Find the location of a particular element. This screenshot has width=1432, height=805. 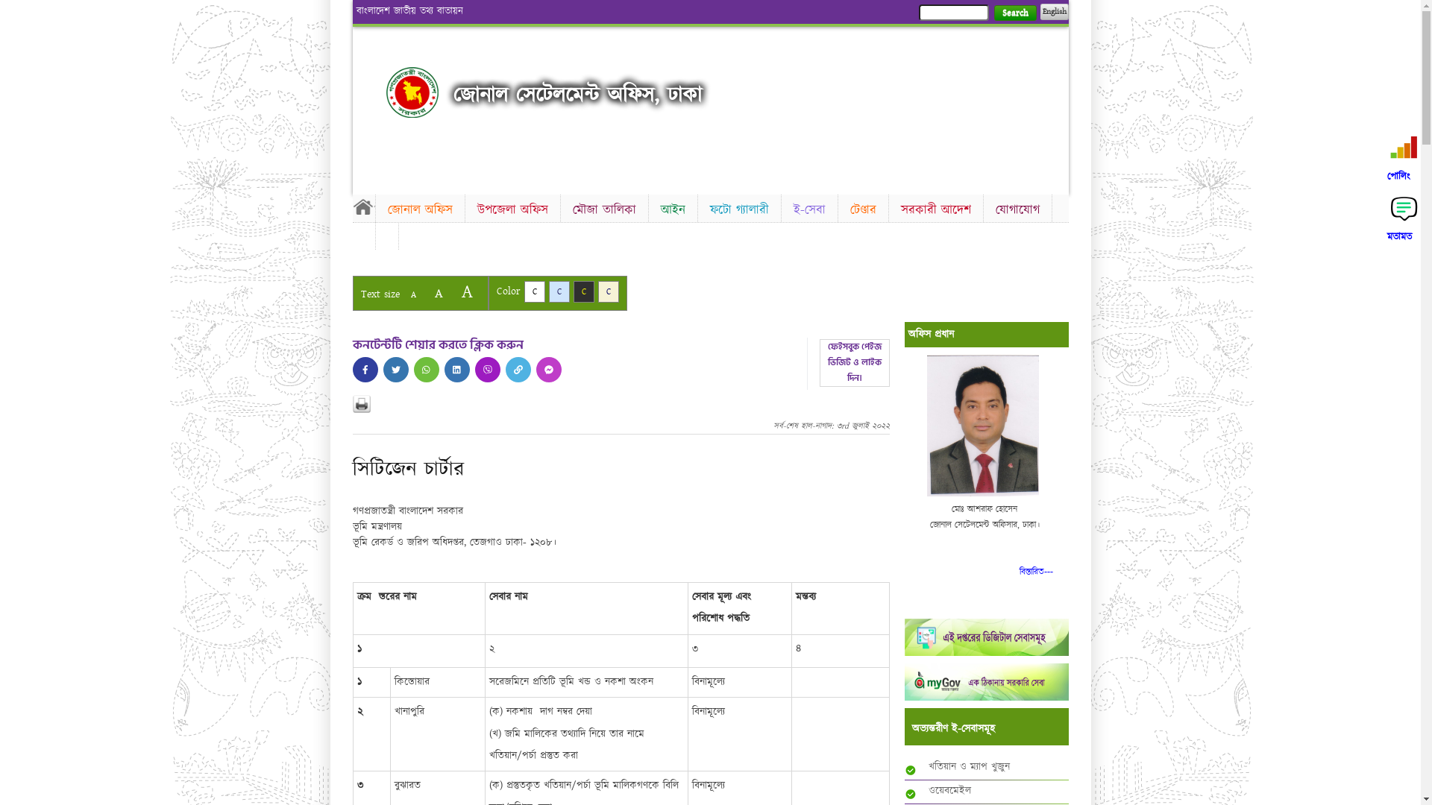

A is located at coordinates (439, 294).